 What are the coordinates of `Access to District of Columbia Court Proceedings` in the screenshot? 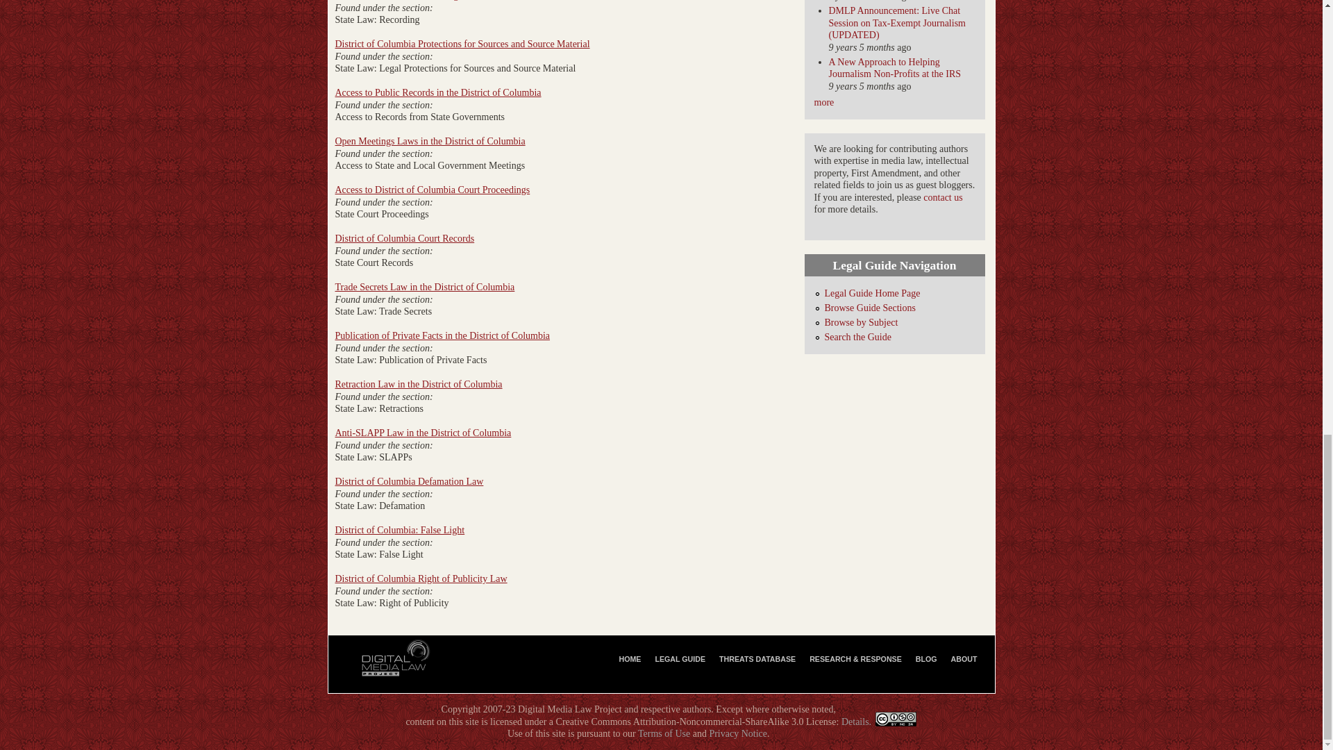 It's located at (432, 189).